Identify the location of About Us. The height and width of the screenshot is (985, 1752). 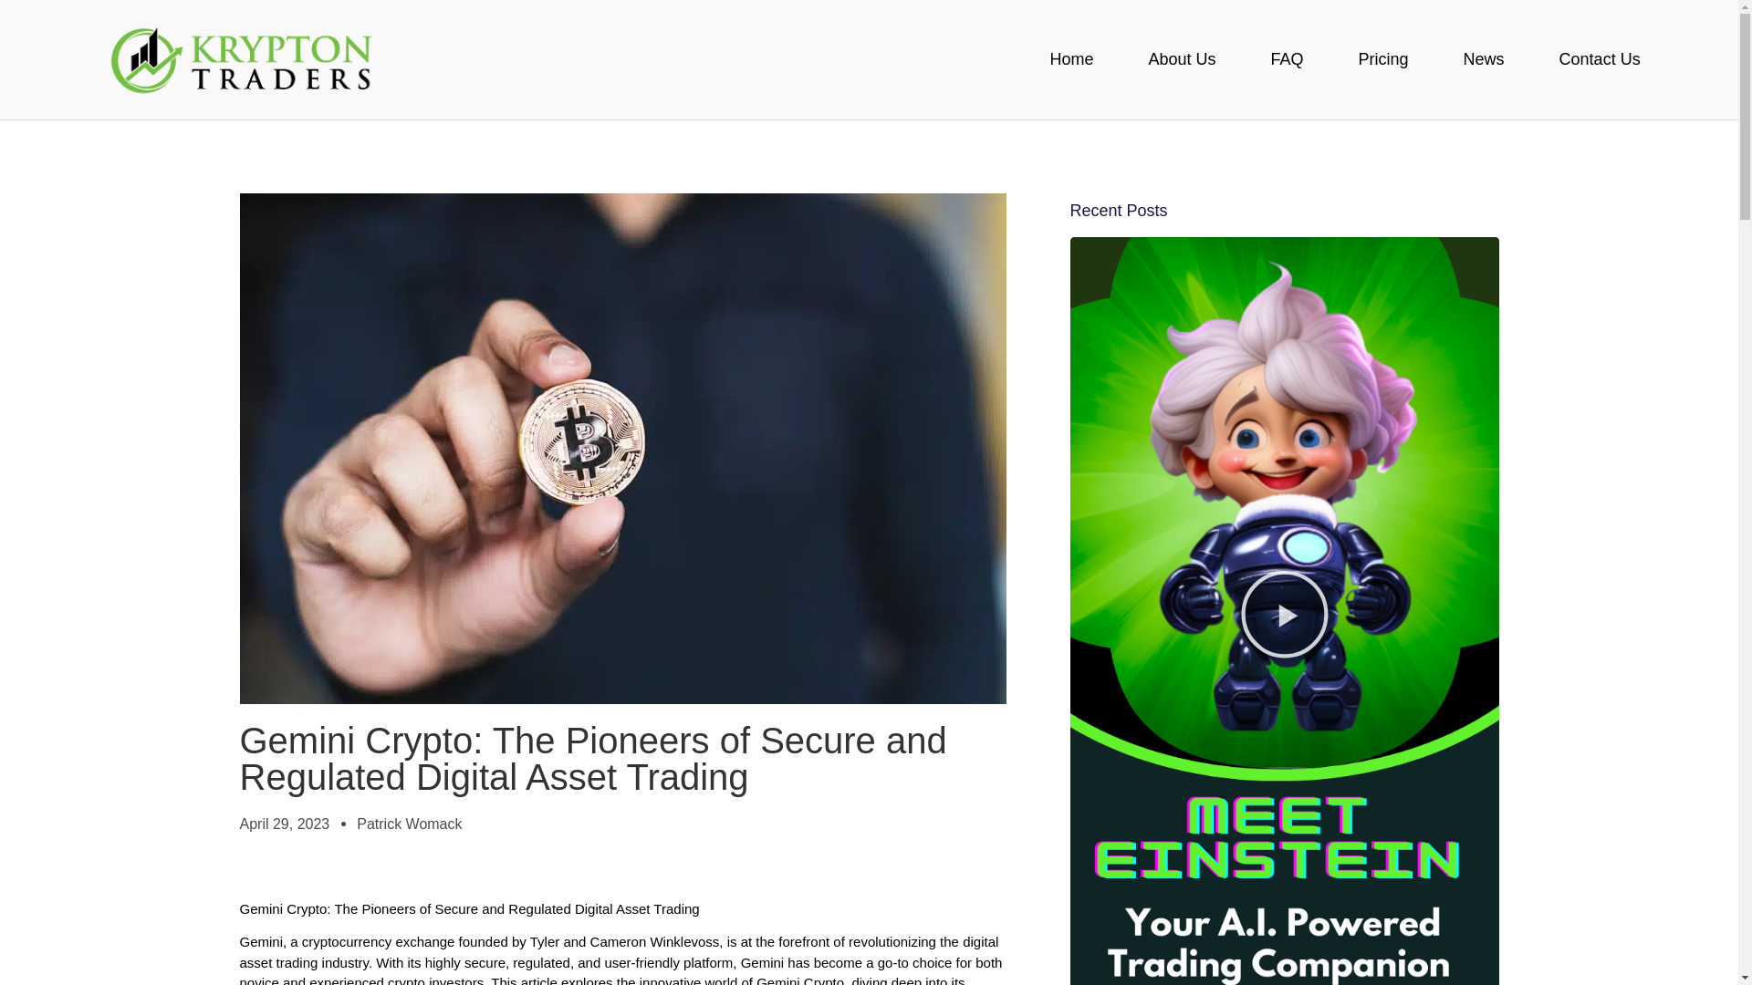
(1182, 58).